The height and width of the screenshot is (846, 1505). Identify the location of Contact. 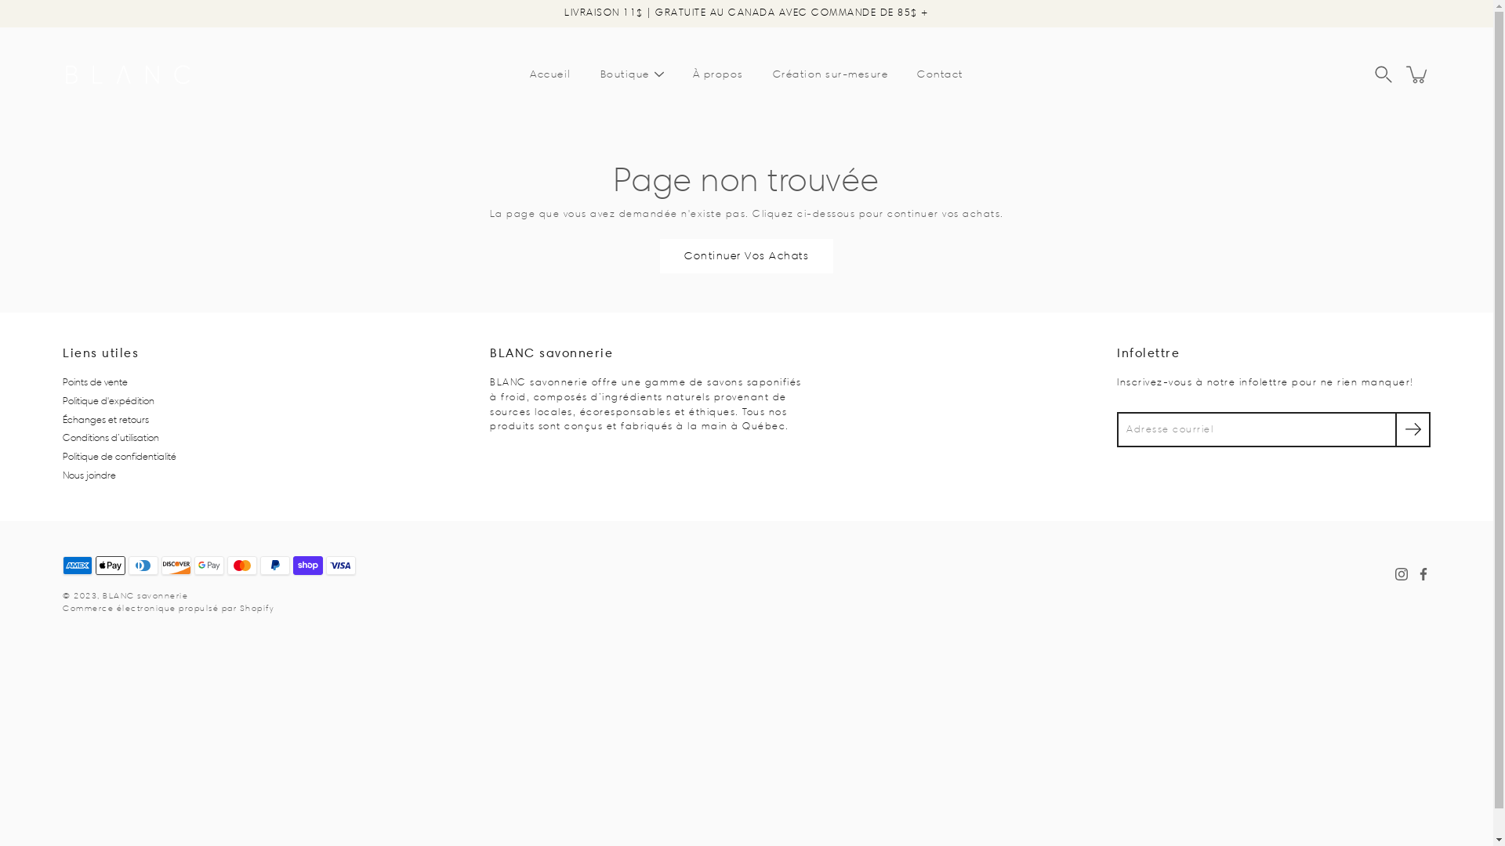
(941, 74).